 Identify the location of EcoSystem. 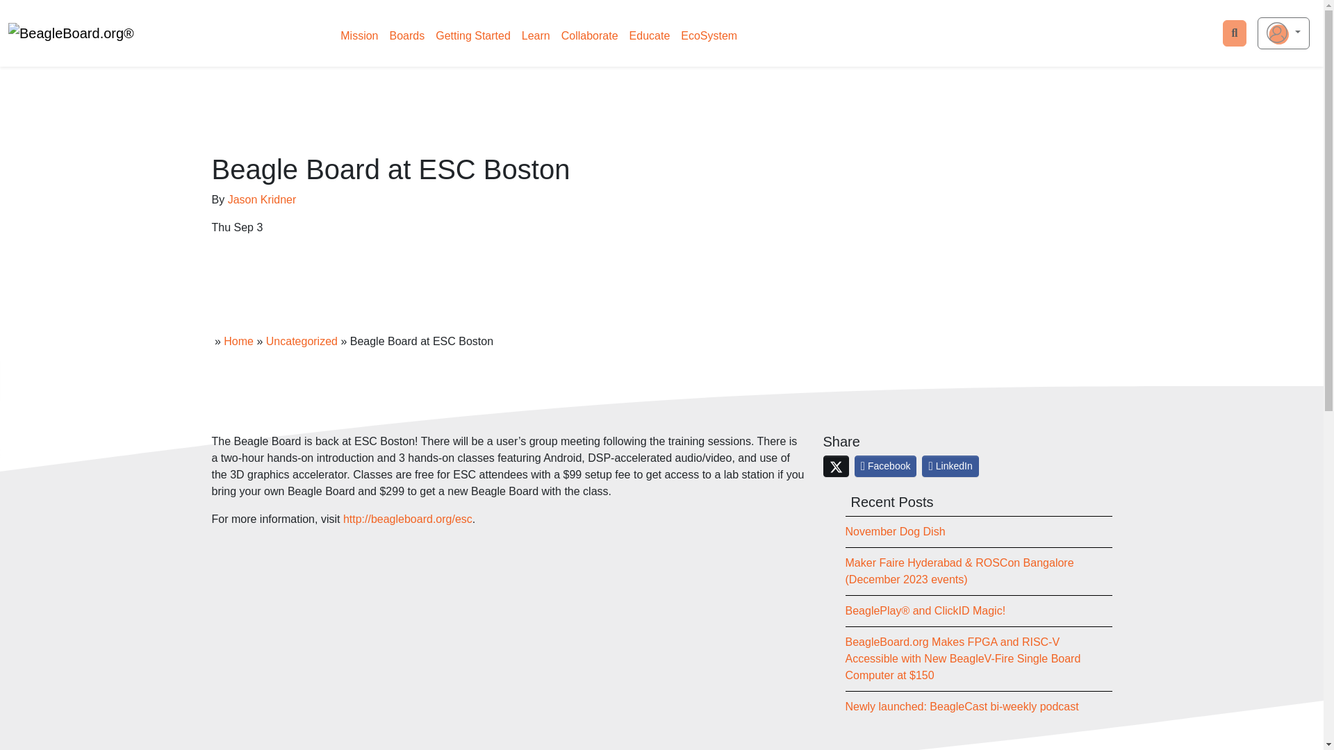
(709, 36).